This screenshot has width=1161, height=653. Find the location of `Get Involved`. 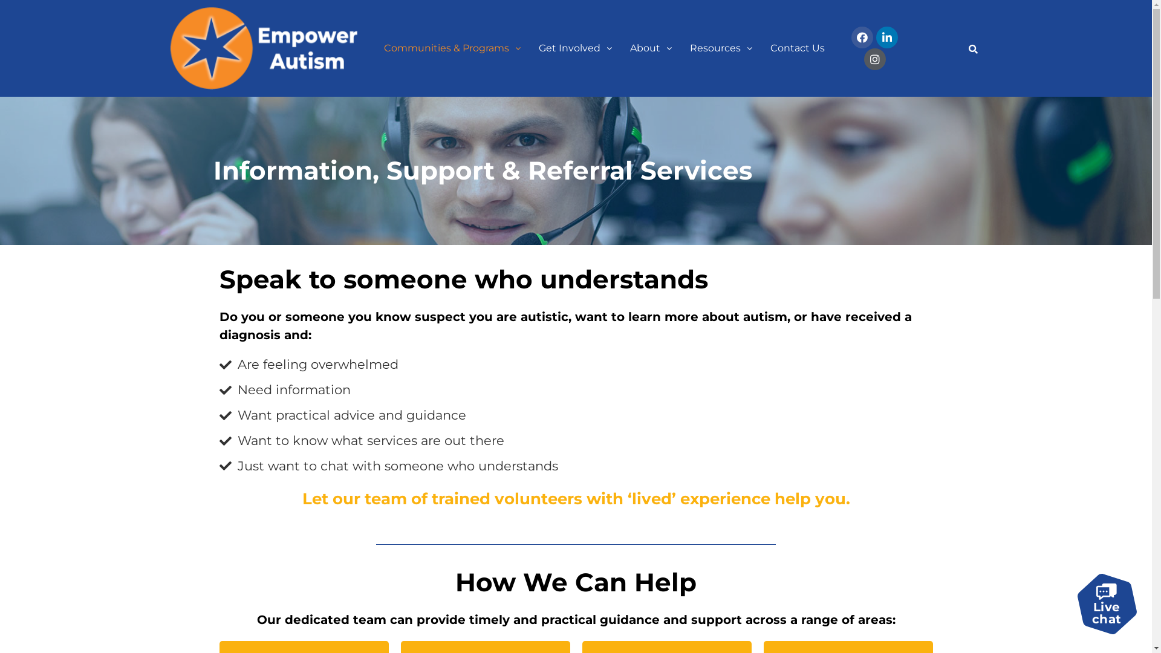

Get Involved is located at coordinates (576, 48).